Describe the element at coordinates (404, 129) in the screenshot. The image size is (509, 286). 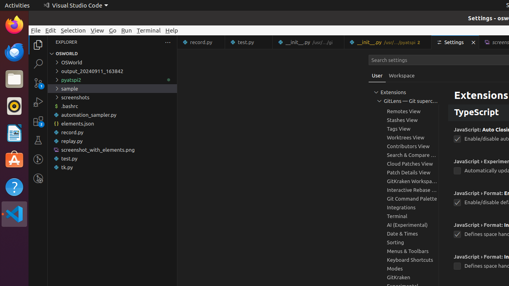
I see `Tags View, group` at that location.